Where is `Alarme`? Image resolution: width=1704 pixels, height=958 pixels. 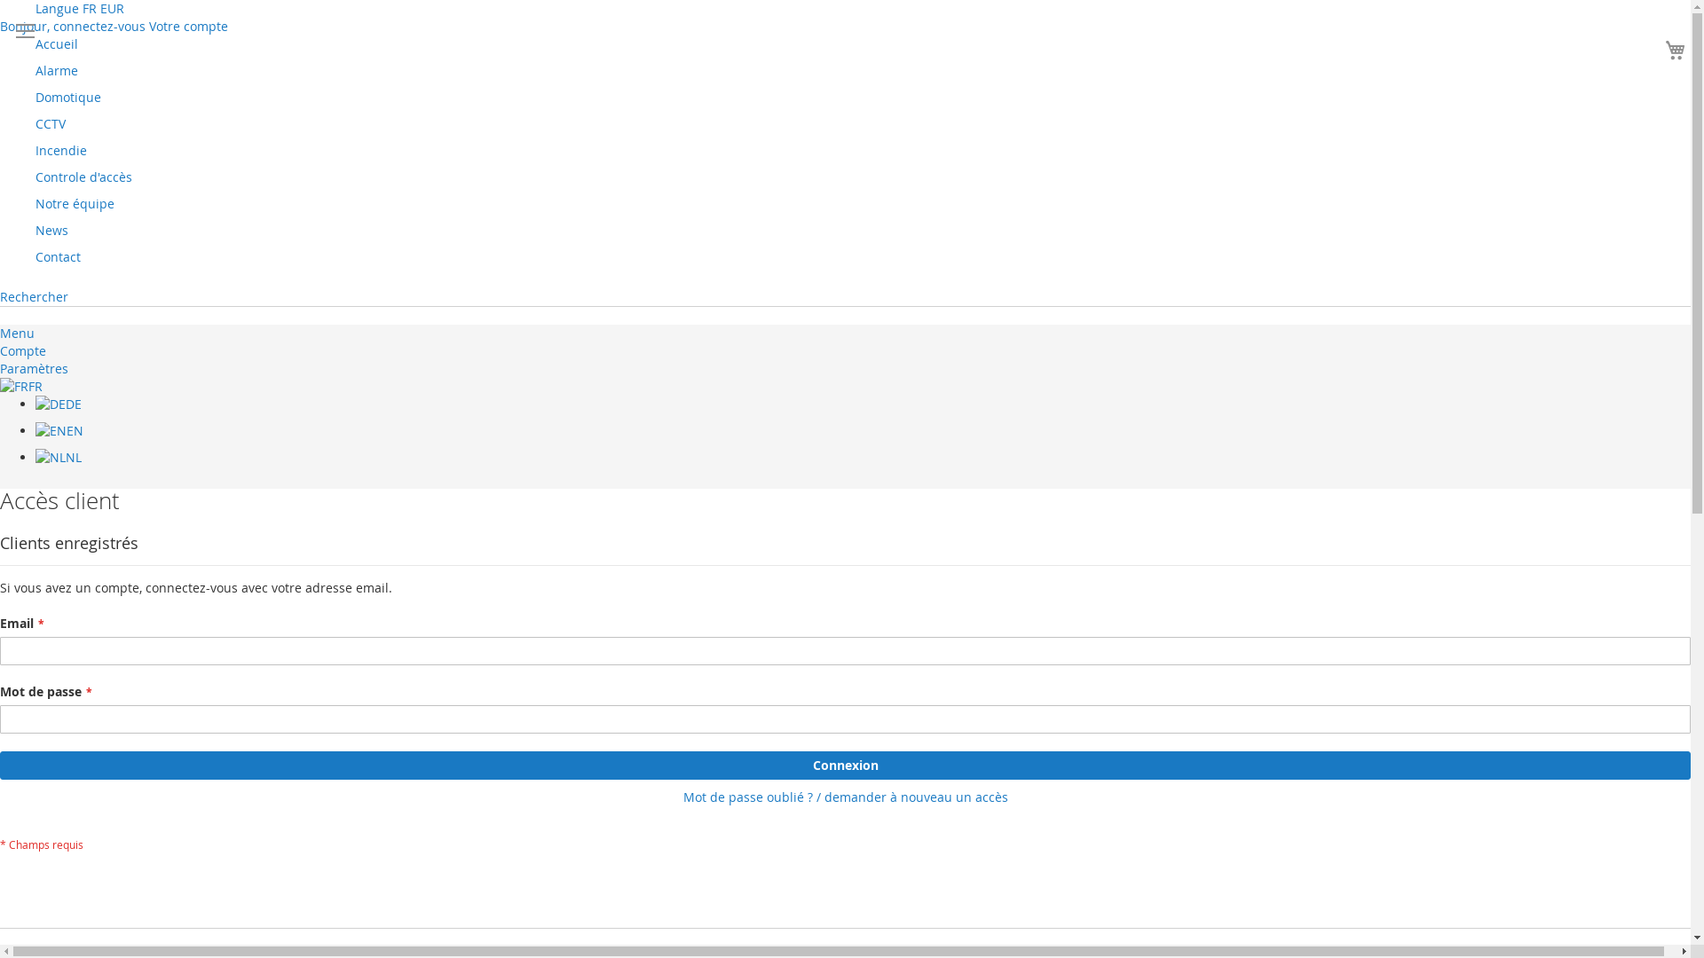
Alarme is located at coordinates (57, 71).